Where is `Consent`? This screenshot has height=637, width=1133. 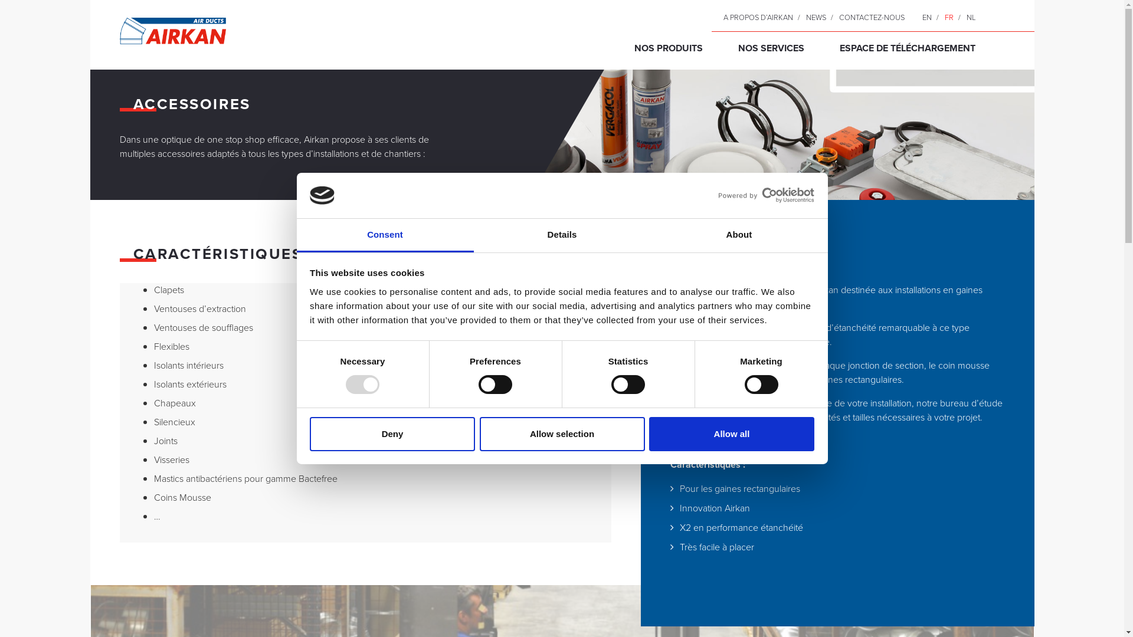 Consent is located at coordinates (385, 236).